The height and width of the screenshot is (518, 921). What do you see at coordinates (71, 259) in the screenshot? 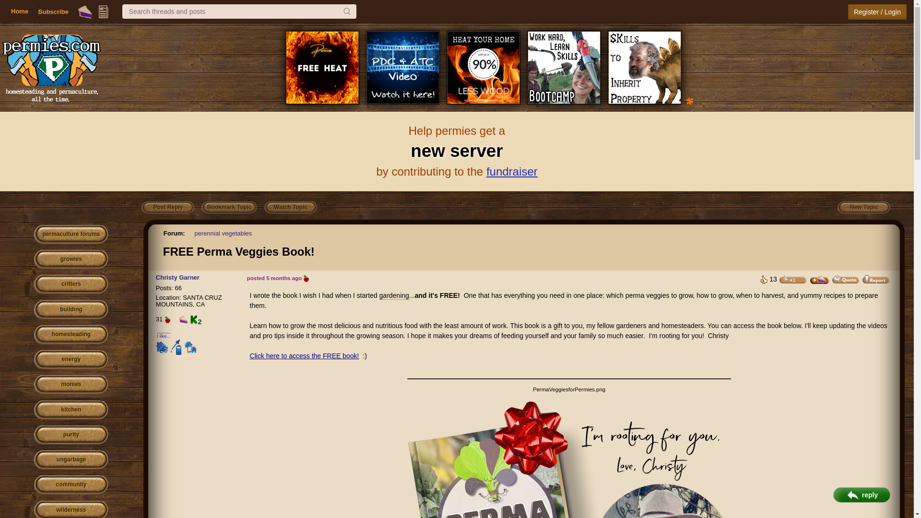
I see `growies` at bounding box center [71, 259].